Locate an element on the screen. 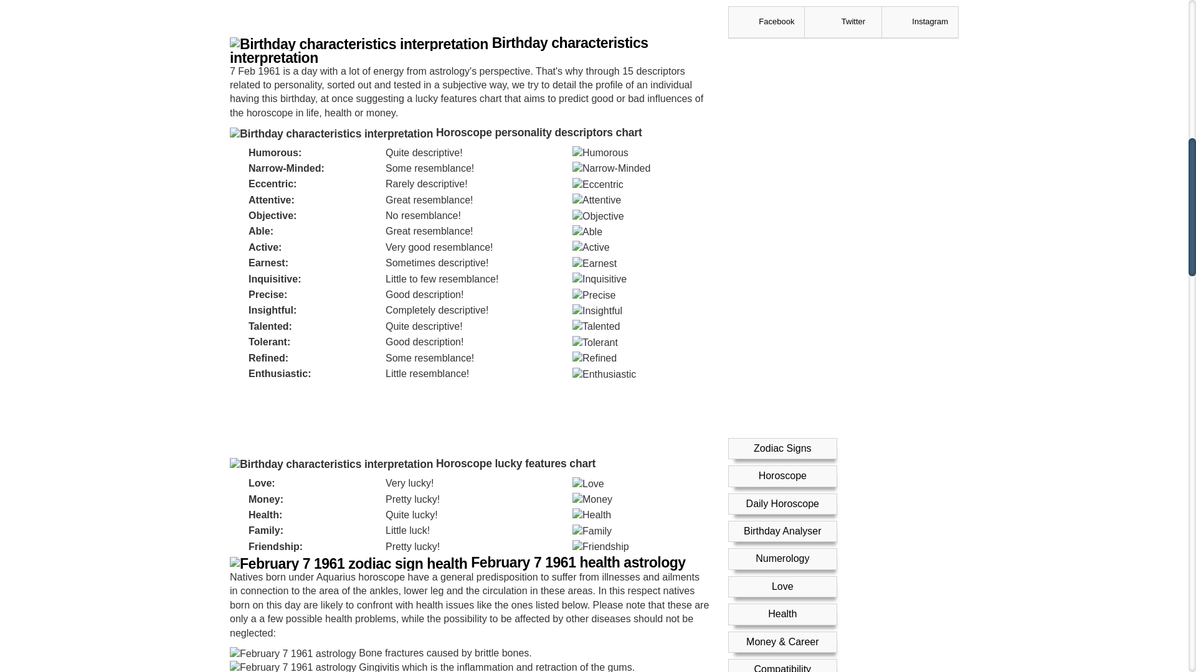 This screenshot has width=1196, height=672. Astrology is located at coordinates (782, 60).